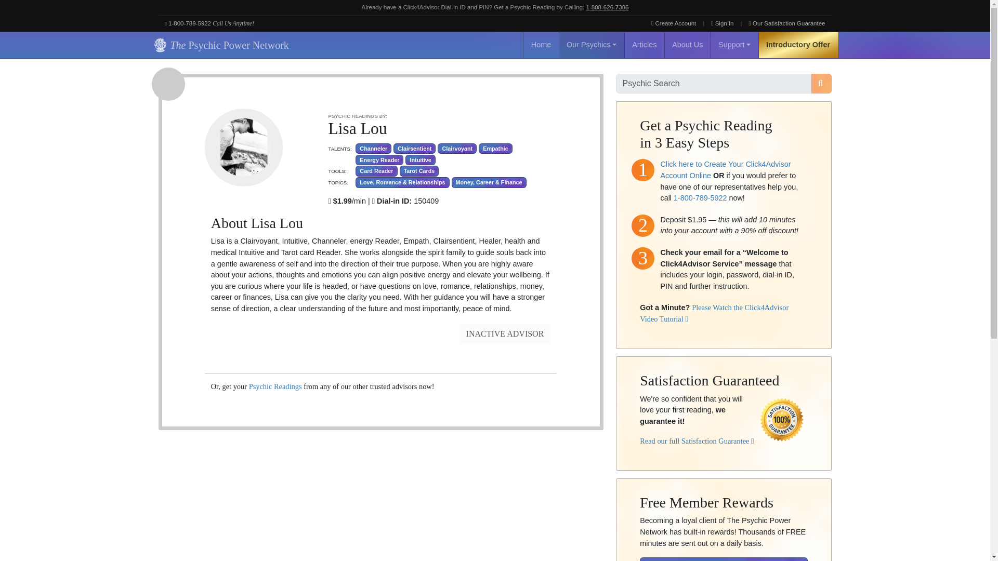  Describe the element at coordinates (592, 45) in the screenshot. I see `Our Psychics` at that location.